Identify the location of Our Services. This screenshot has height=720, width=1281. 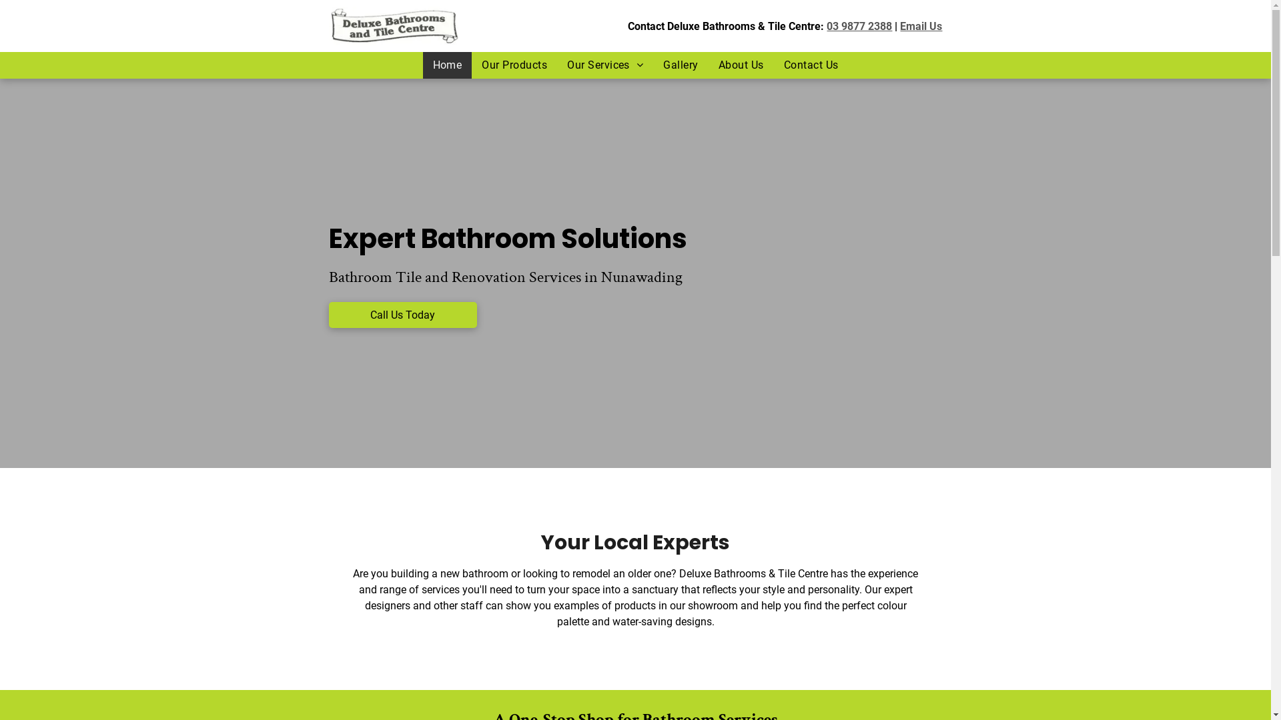
(605, 65).